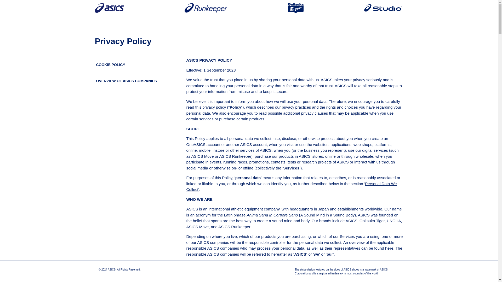  Describe the element at coordinates (127, 81) in the screenshot. I see `OVERVIEW OF ASICS COMPANIES` at that location.